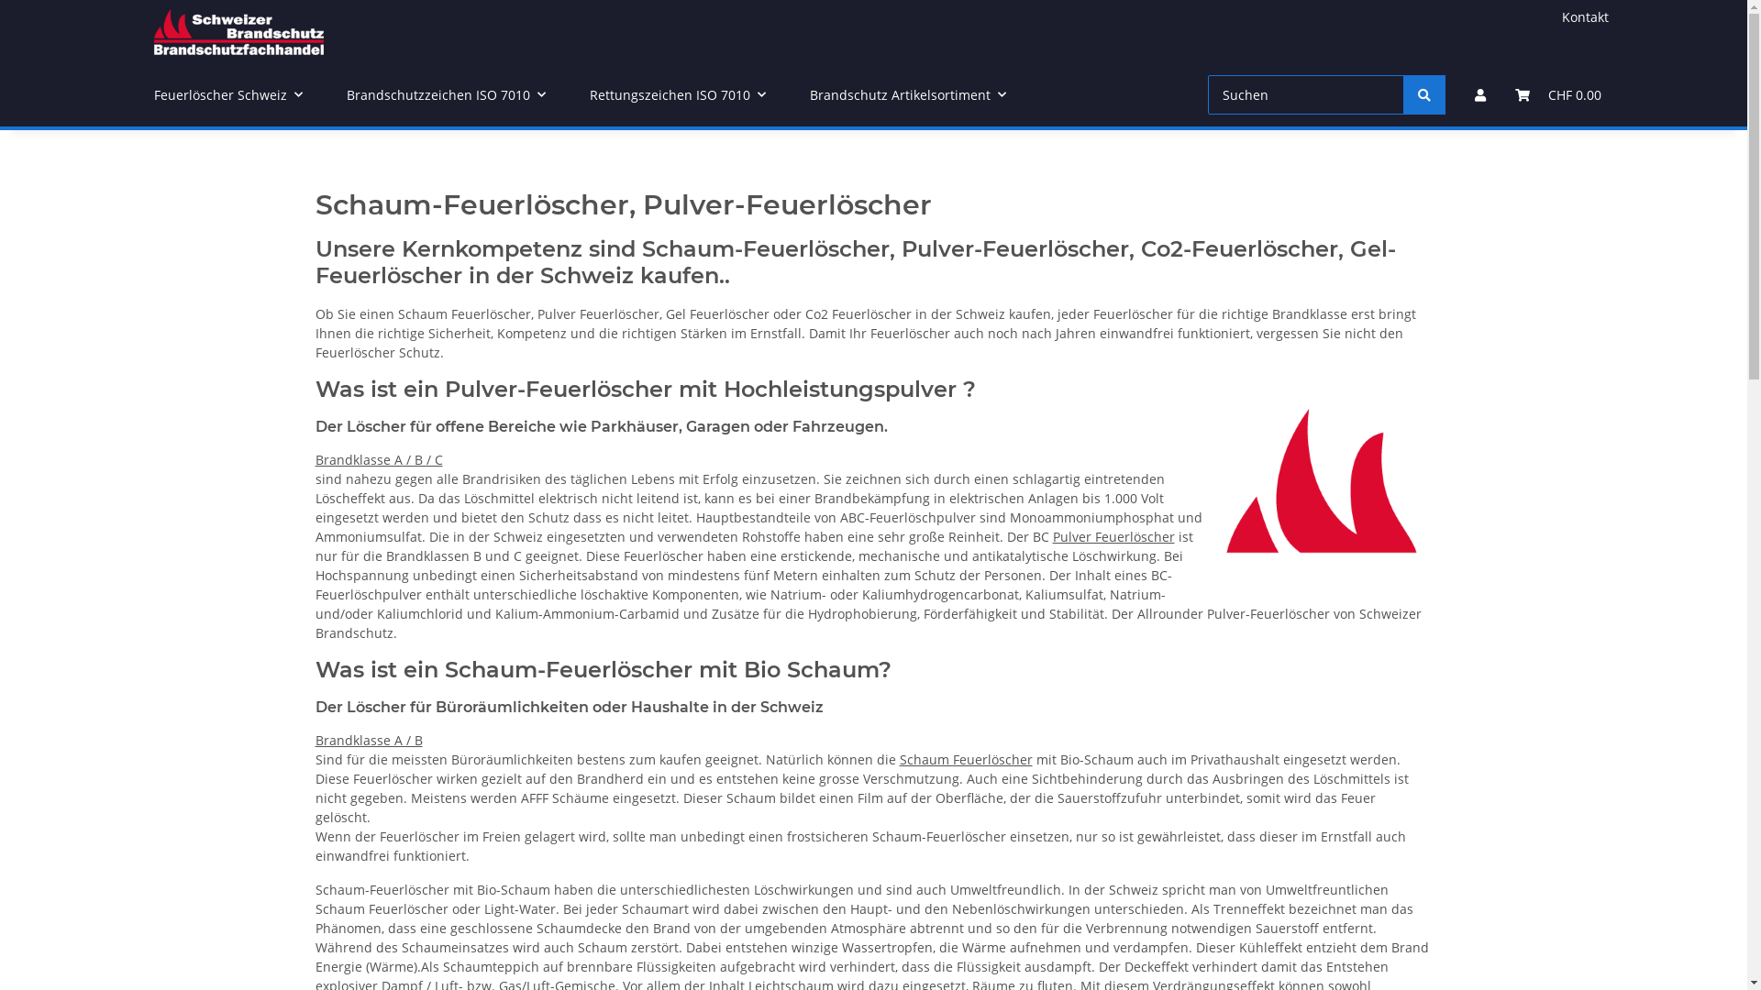  Describe the element at coordinates (1585, 16) in the screenshot. I see `Kontakt` at that location.